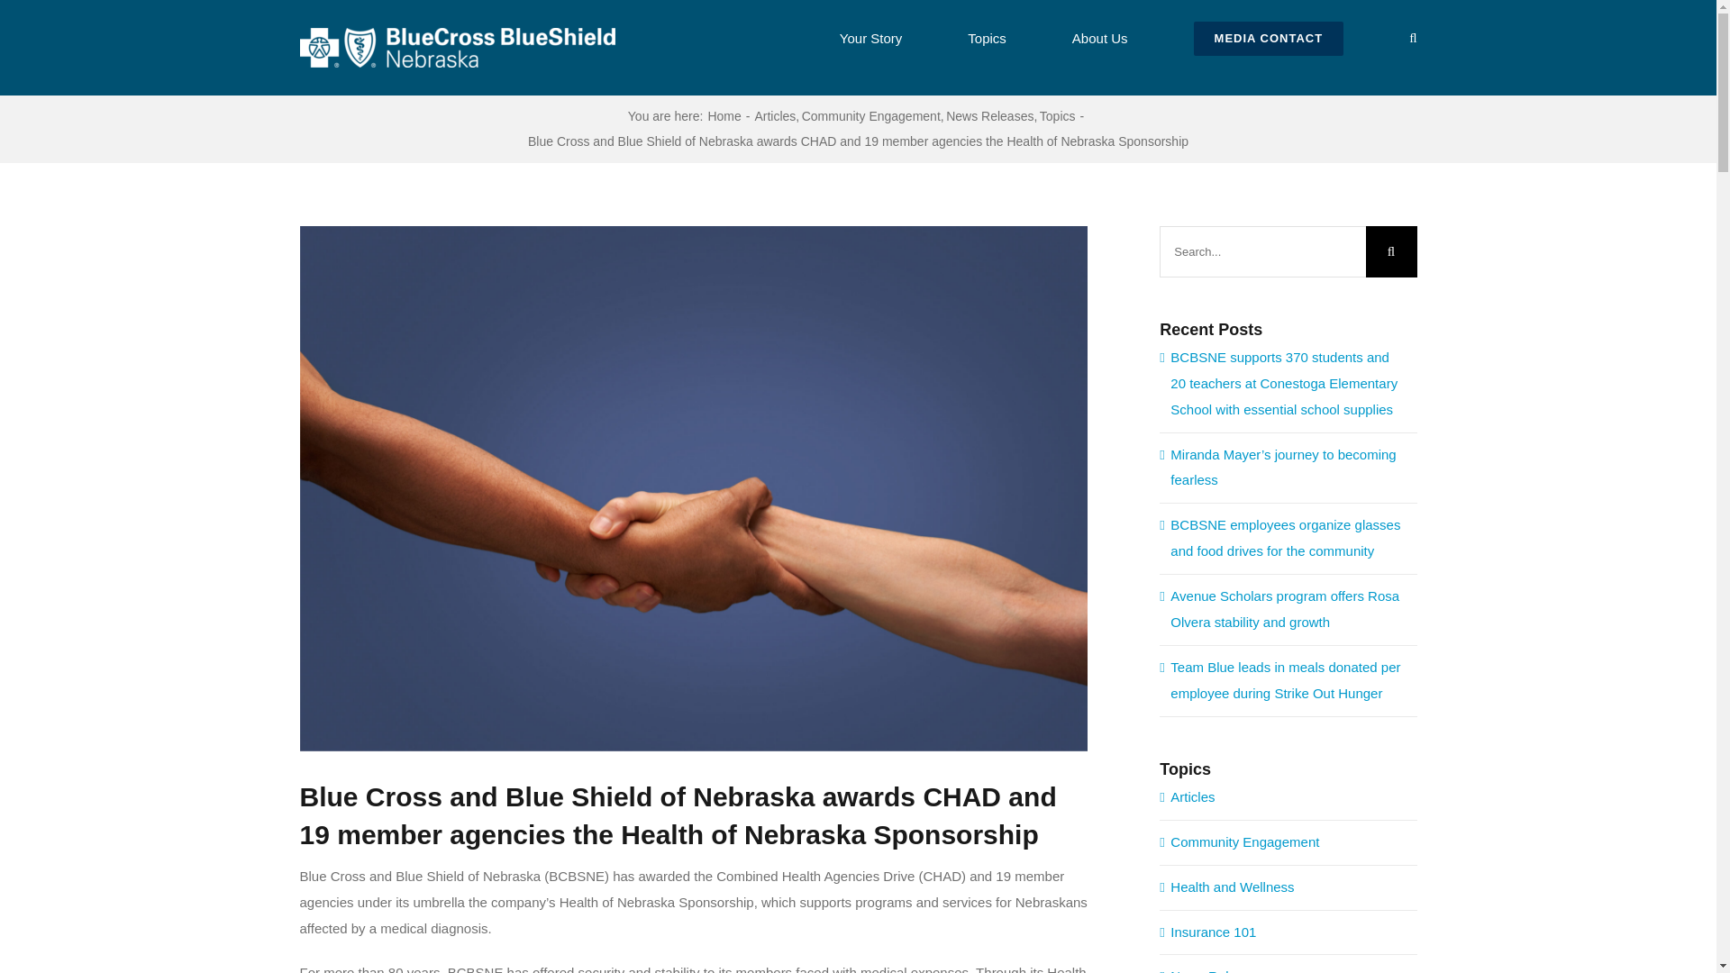 This screenshot has width=1730, height=973. What do you see at coordinates (724, 115) in the screenshot?
I see `Home` at bounding box center [724, 115].